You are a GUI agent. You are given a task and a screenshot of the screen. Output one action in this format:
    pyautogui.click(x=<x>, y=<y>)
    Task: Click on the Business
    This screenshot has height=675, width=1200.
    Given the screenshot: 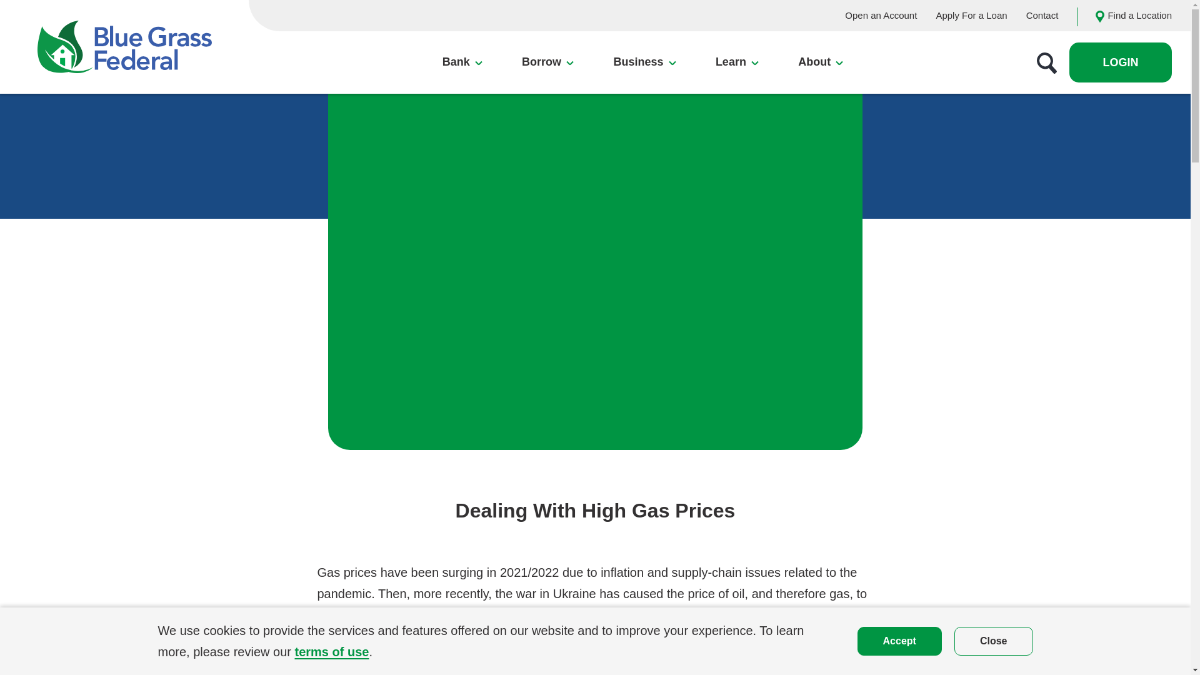 What is the action you would take?
    pyautogui.click(x=644, y=62)
    